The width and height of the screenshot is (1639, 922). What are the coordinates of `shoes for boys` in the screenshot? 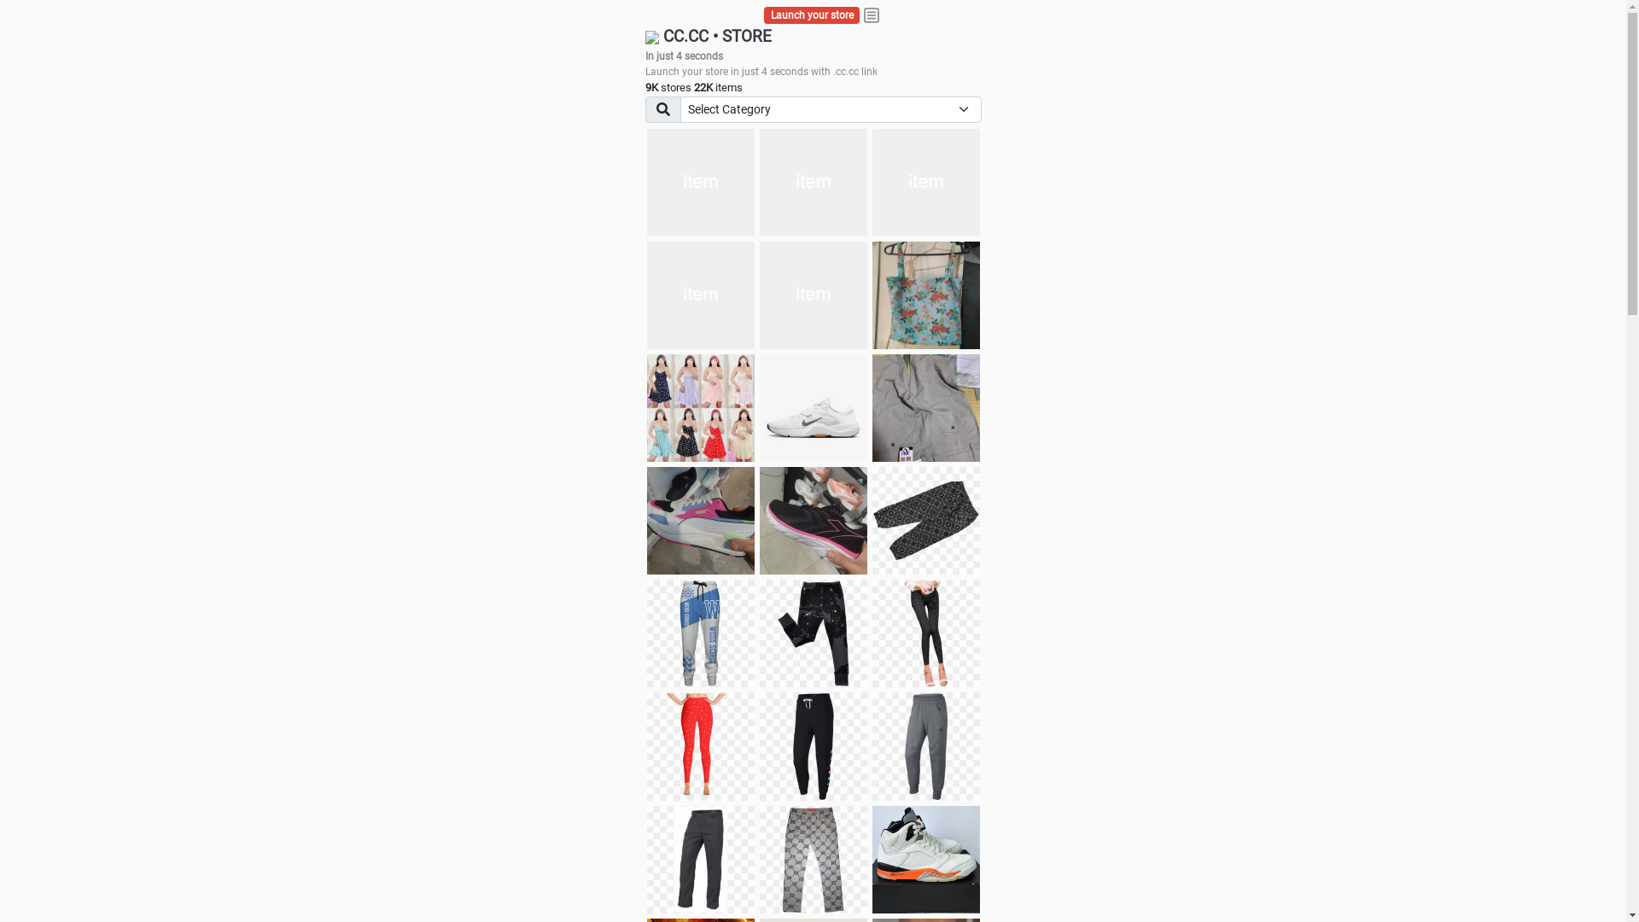 It's located at (926, 183).